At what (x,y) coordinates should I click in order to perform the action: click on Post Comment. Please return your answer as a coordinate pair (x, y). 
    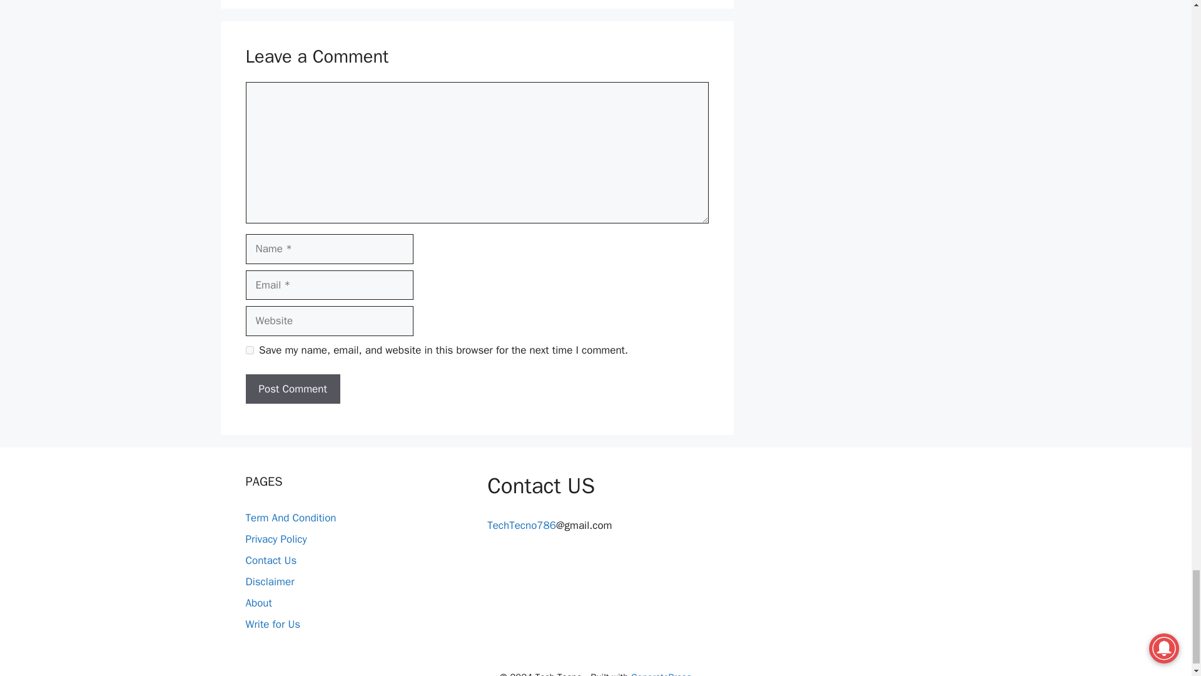
    Looking at the image, I should click on (292, 389).